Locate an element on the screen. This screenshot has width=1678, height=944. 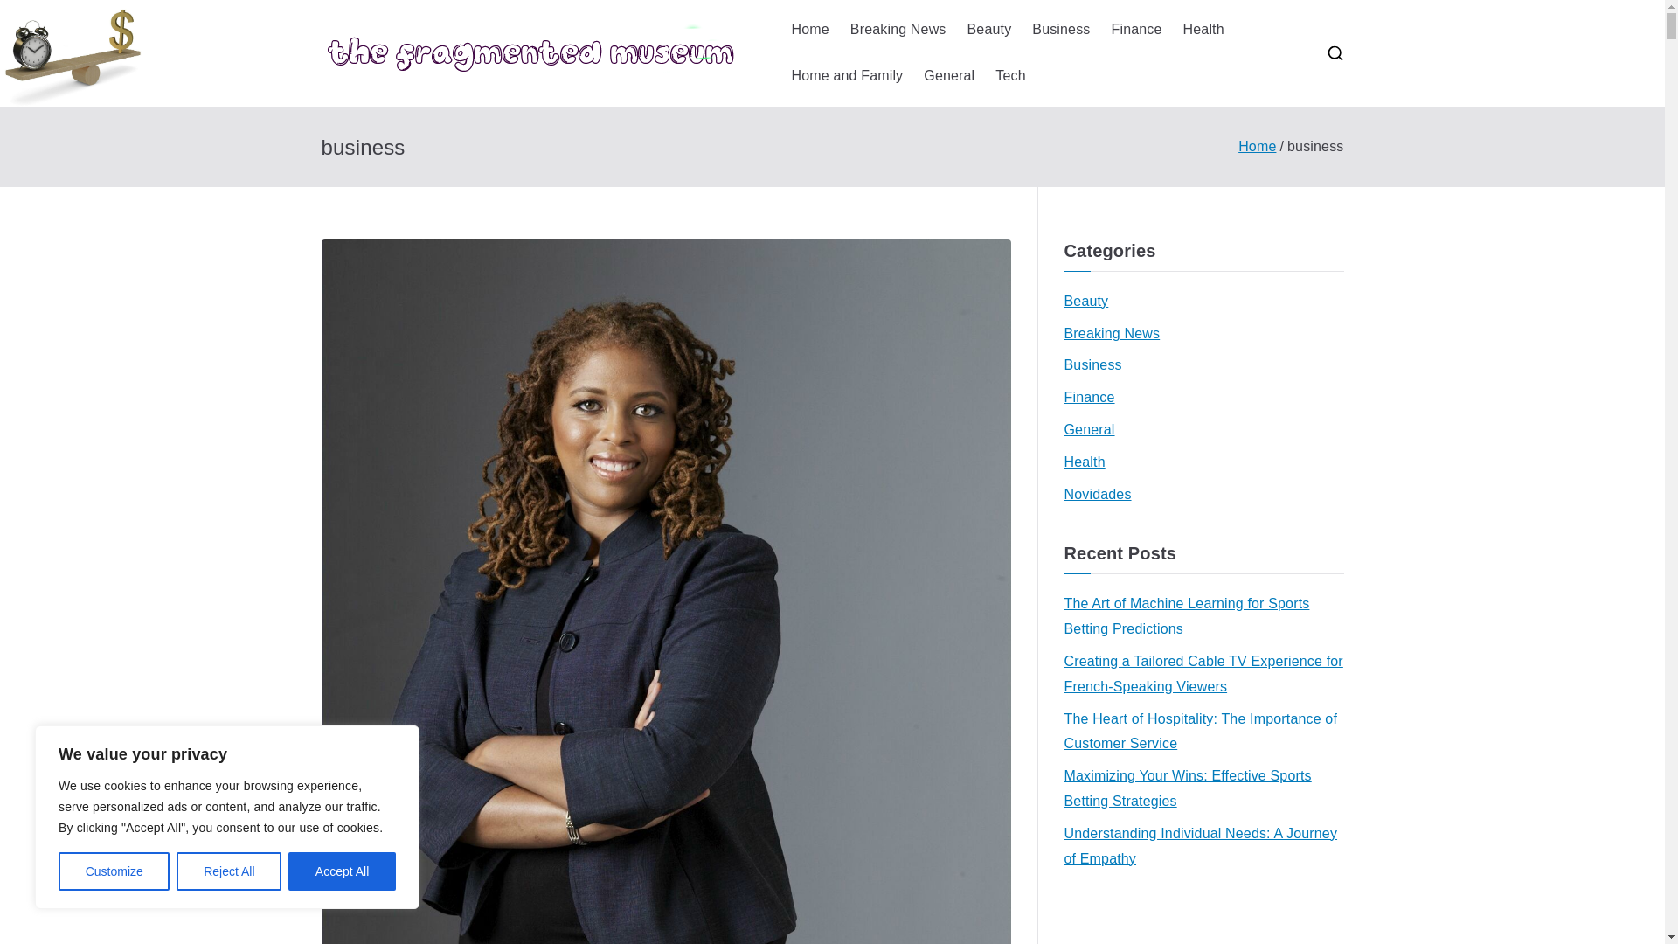
Home and Family is located at coordinates (848, 76).